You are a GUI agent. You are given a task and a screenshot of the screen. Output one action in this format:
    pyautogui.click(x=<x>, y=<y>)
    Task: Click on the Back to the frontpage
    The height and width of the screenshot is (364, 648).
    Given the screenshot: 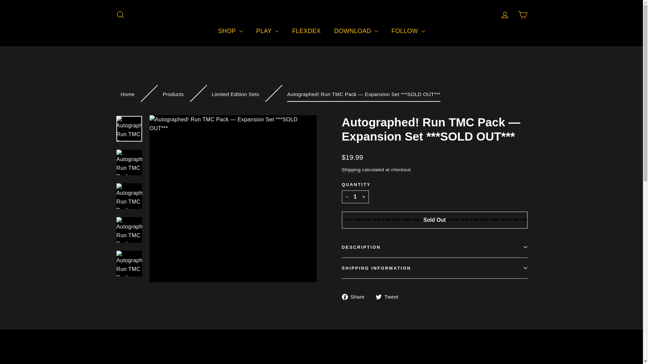 What is the action you would take?
    pyautogui.click(x=128, y=94)
    